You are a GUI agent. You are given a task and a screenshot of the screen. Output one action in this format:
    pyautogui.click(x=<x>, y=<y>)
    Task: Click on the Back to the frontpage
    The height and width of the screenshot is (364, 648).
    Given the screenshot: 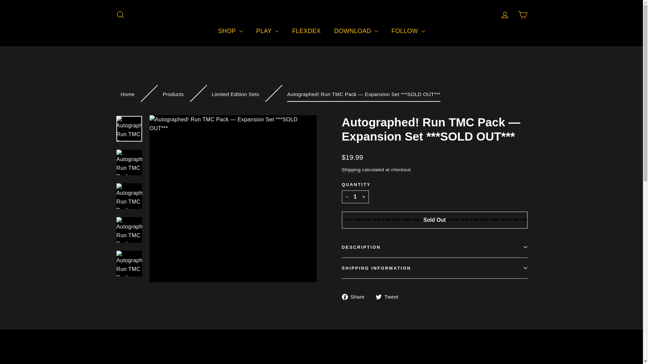 What is the action you would take?
    pyautogui.click(x=128, y=94)
    